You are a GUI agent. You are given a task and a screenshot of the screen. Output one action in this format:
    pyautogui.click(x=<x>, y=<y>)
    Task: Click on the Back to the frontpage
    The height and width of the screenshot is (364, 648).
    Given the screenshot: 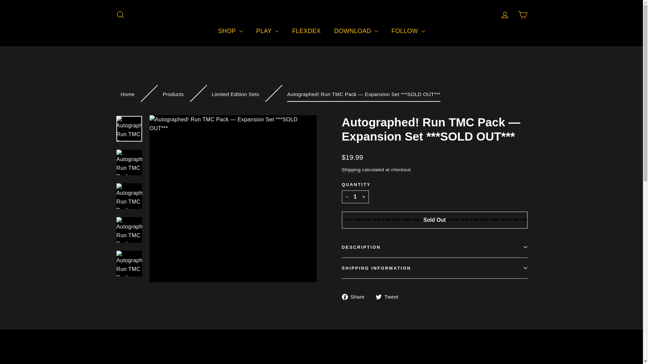 What is the action you would take?
    pyautogui.click(x=128, y=94)
    